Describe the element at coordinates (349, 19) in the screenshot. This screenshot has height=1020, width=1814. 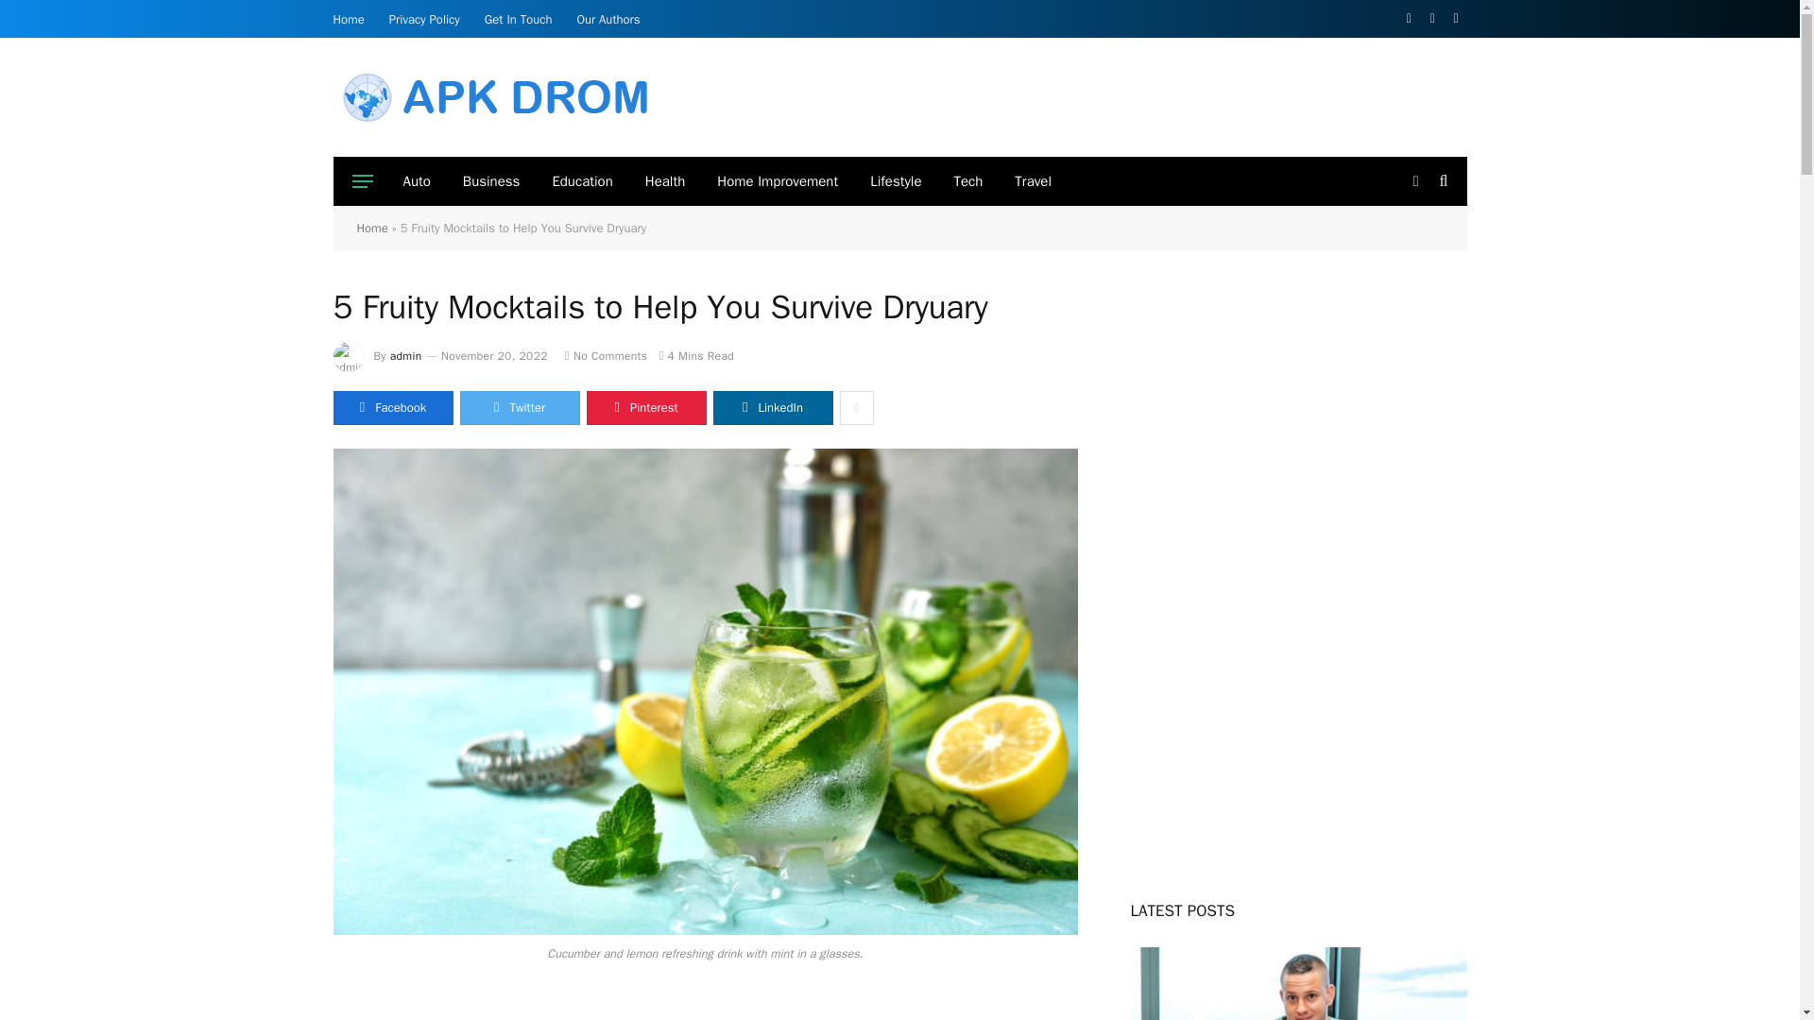
I see `Home` at that location.